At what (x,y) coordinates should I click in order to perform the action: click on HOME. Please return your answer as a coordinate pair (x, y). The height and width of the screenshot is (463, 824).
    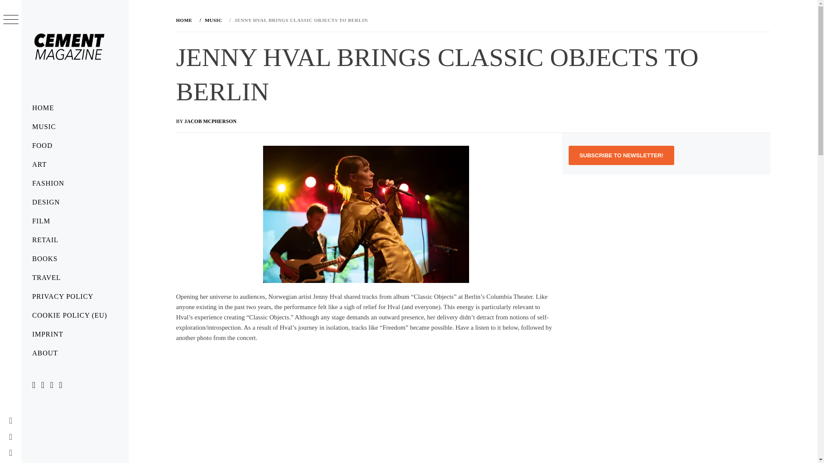
    Looking at the image, I should click on (185, 20).